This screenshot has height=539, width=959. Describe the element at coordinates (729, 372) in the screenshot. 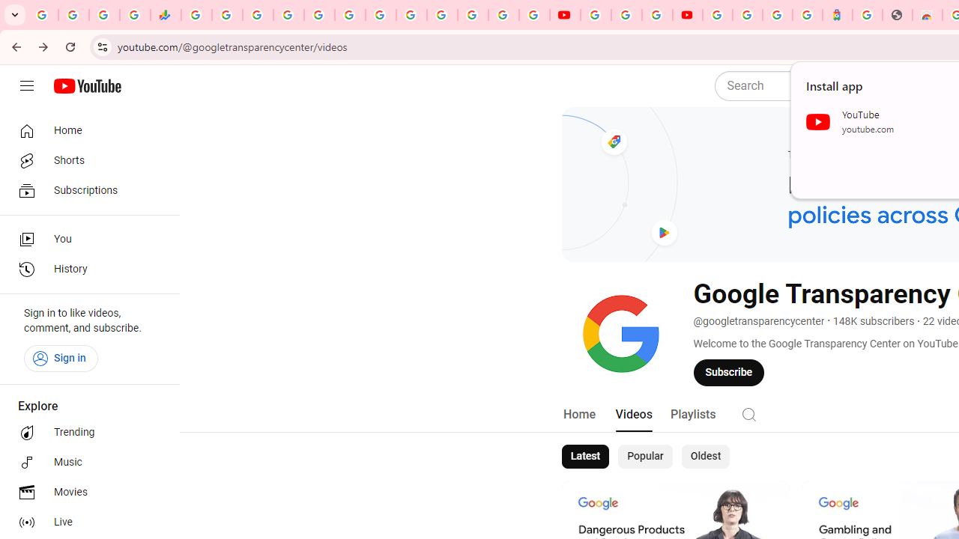

I see `Subscribe` at that location.